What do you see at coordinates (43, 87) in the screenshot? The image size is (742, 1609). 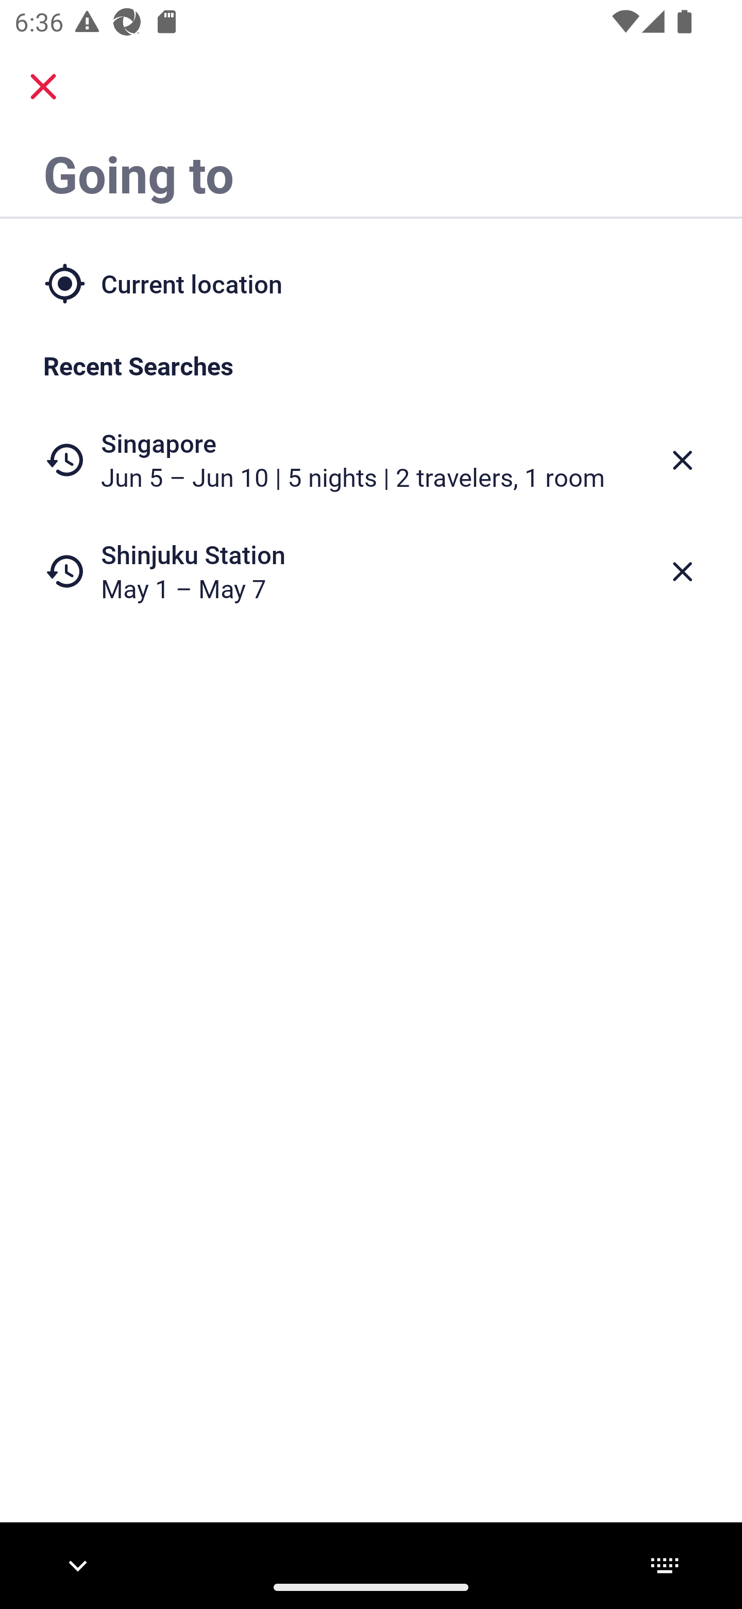 I see `close.` at bounding box center [43, 87].